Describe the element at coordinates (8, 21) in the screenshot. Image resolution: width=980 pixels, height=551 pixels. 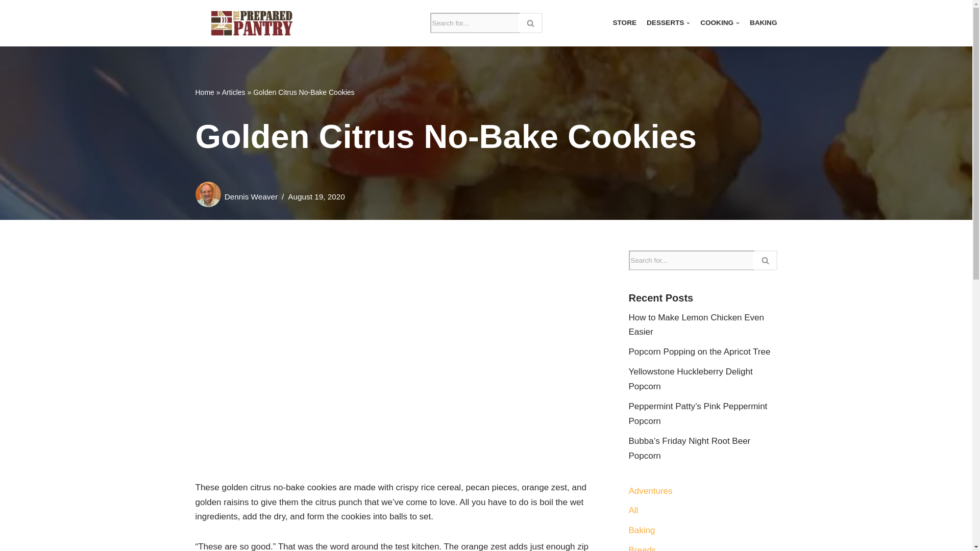
I see `Skip to content` at that location.